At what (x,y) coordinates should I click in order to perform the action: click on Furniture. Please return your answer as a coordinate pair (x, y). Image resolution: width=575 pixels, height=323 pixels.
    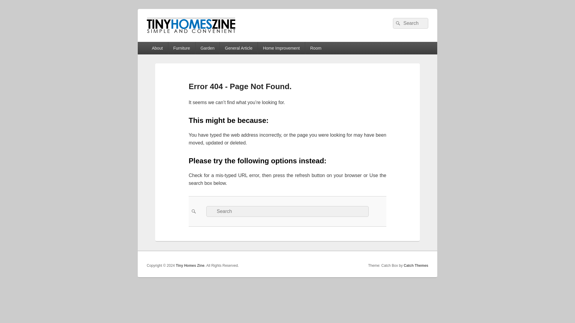
    Looking at the image, I should click on (182, 48).